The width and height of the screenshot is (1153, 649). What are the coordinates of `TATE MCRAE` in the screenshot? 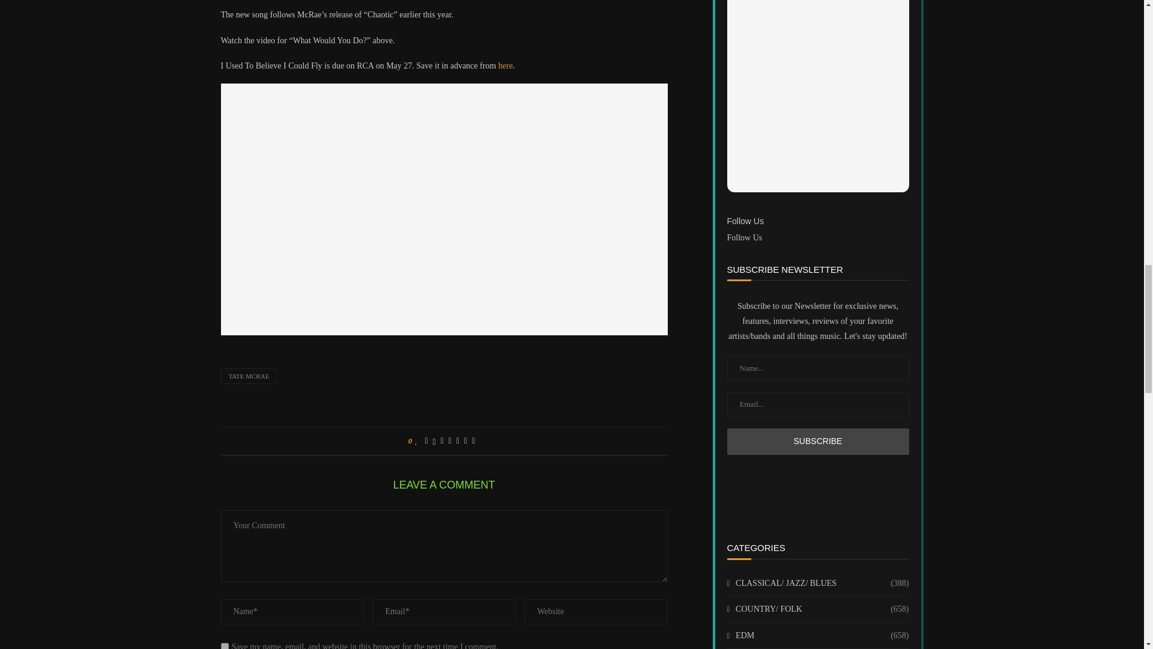 It's located at (249, 376).